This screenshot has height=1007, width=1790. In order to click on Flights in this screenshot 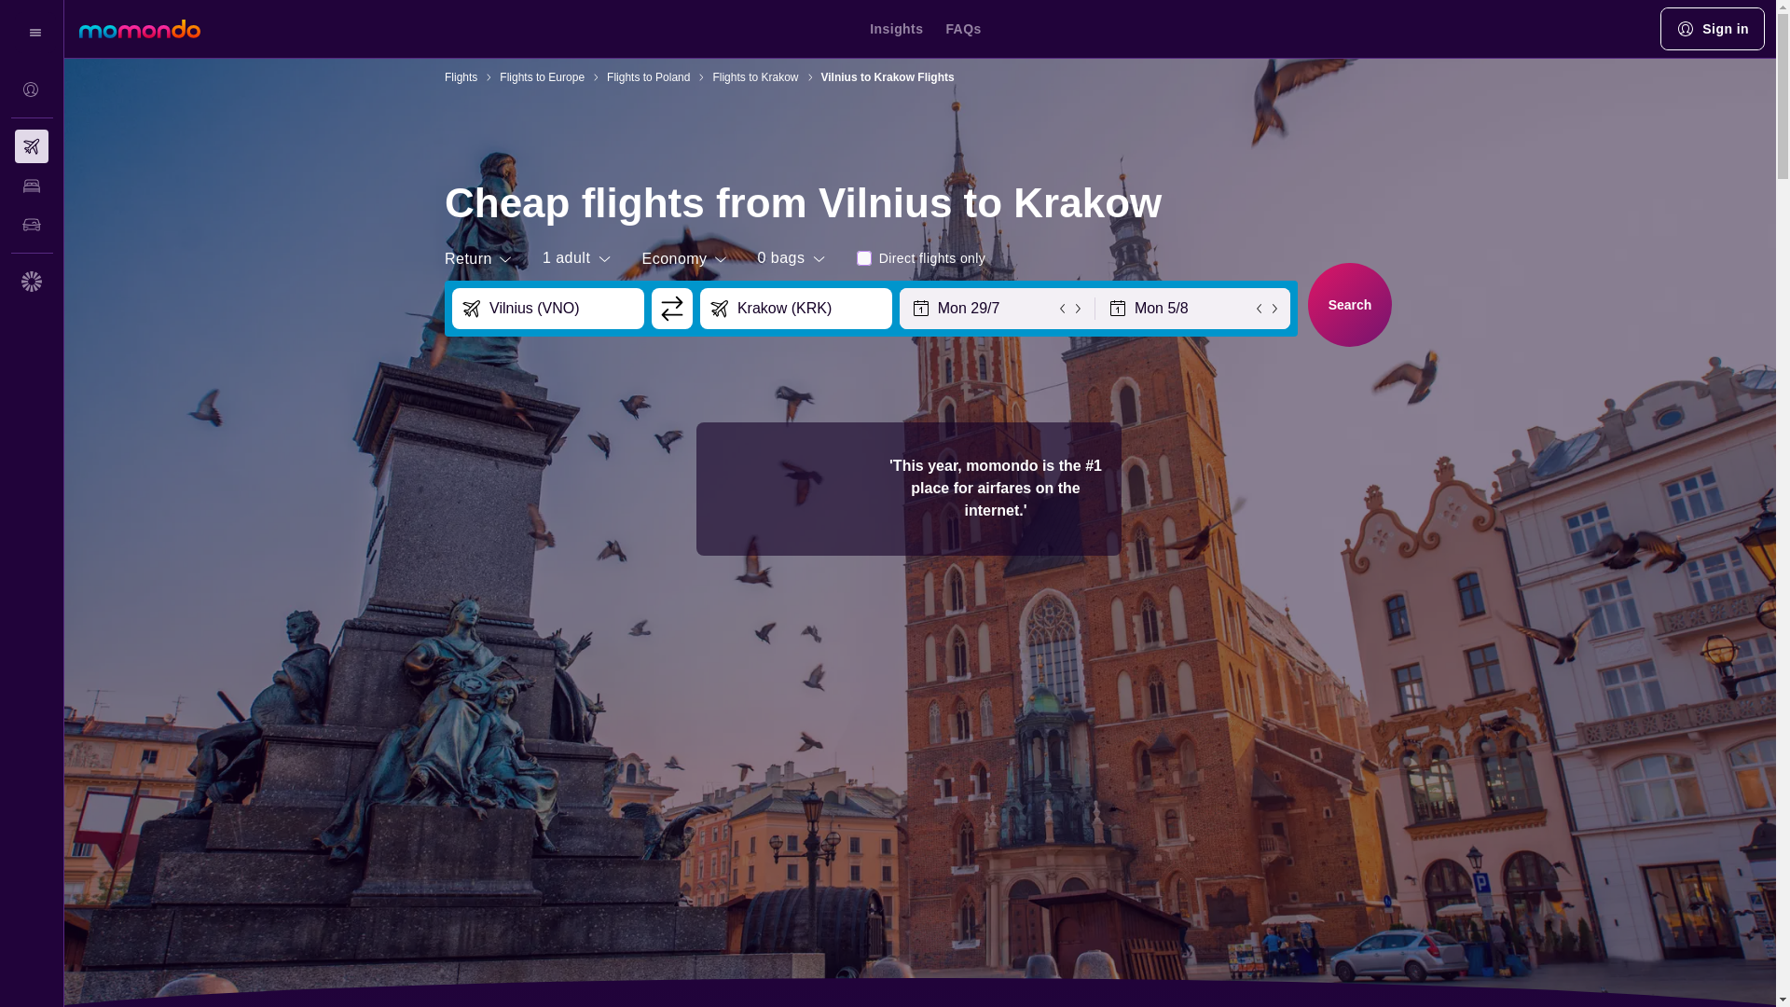, I will do `click(461, 76)`.